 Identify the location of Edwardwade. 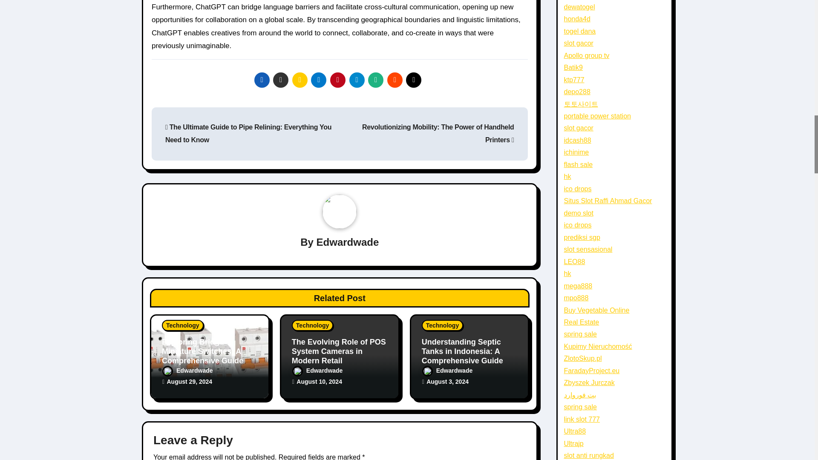
(187, 371).